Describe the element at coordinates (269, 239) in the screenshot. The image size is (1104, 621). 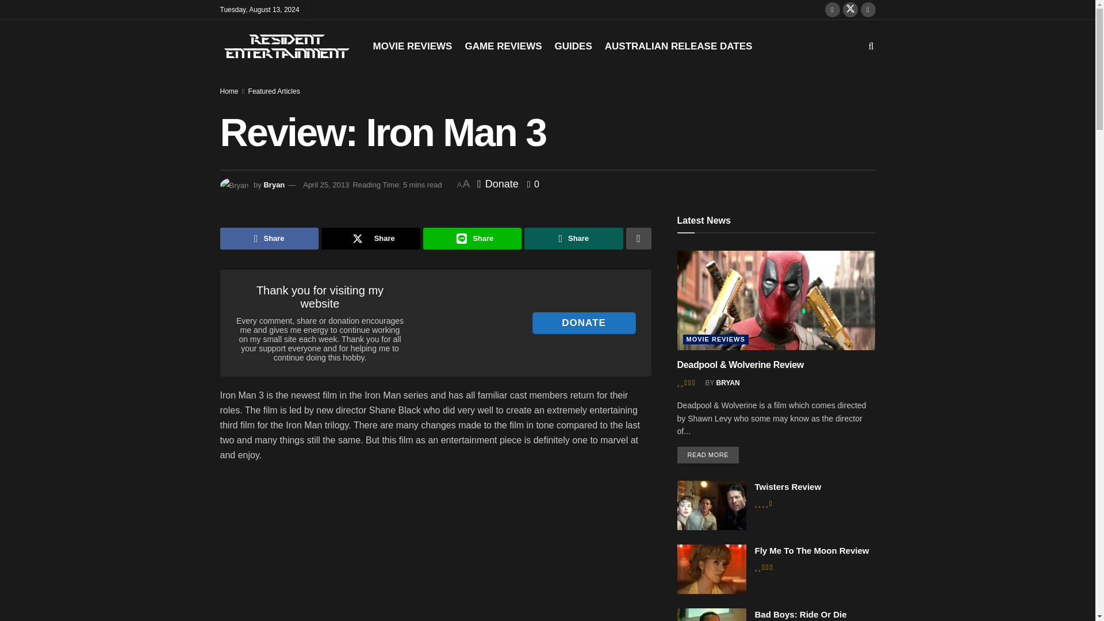
I see `Share` at that location.